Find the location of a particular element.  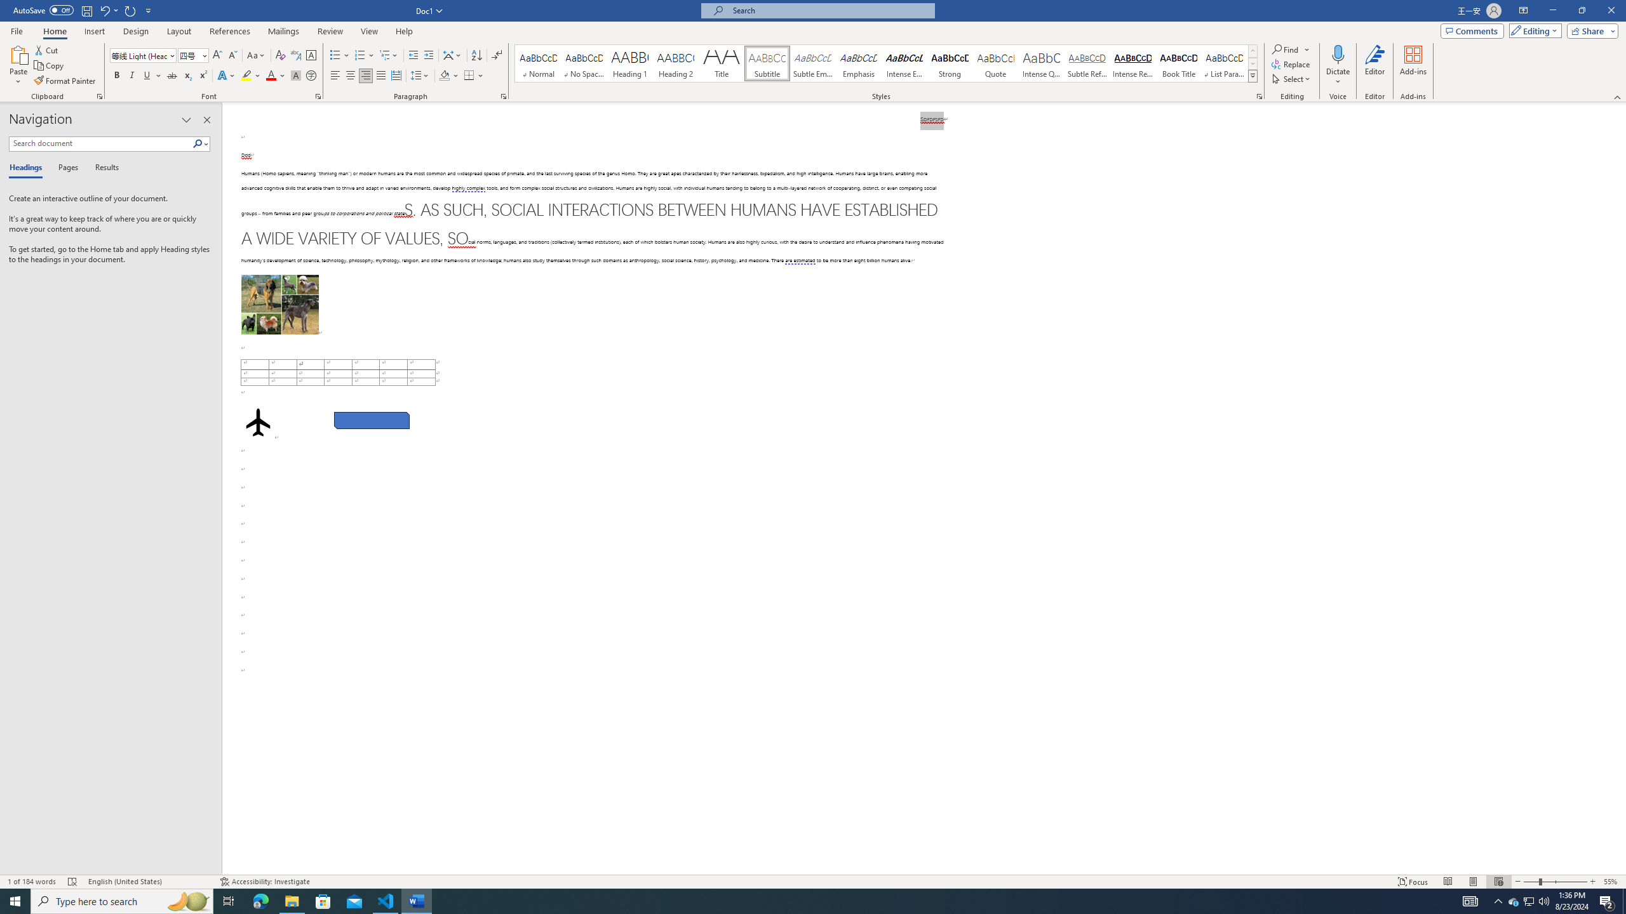

Ribbon Display Options is located at coordinates (1523, 11).